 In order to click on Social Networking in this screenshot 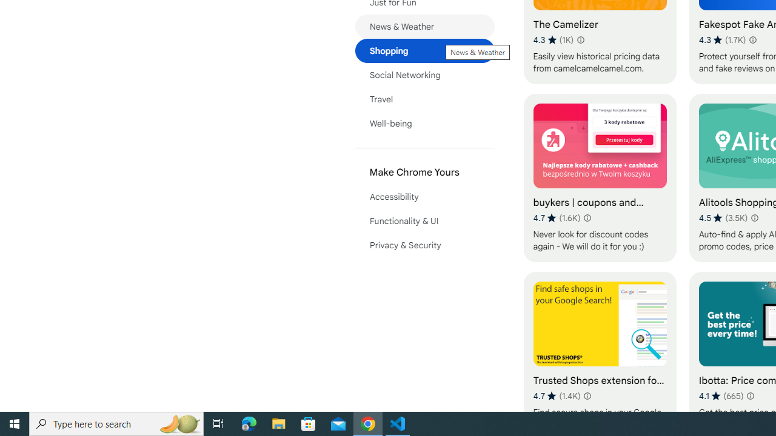, I will do `click(424, 75)`.